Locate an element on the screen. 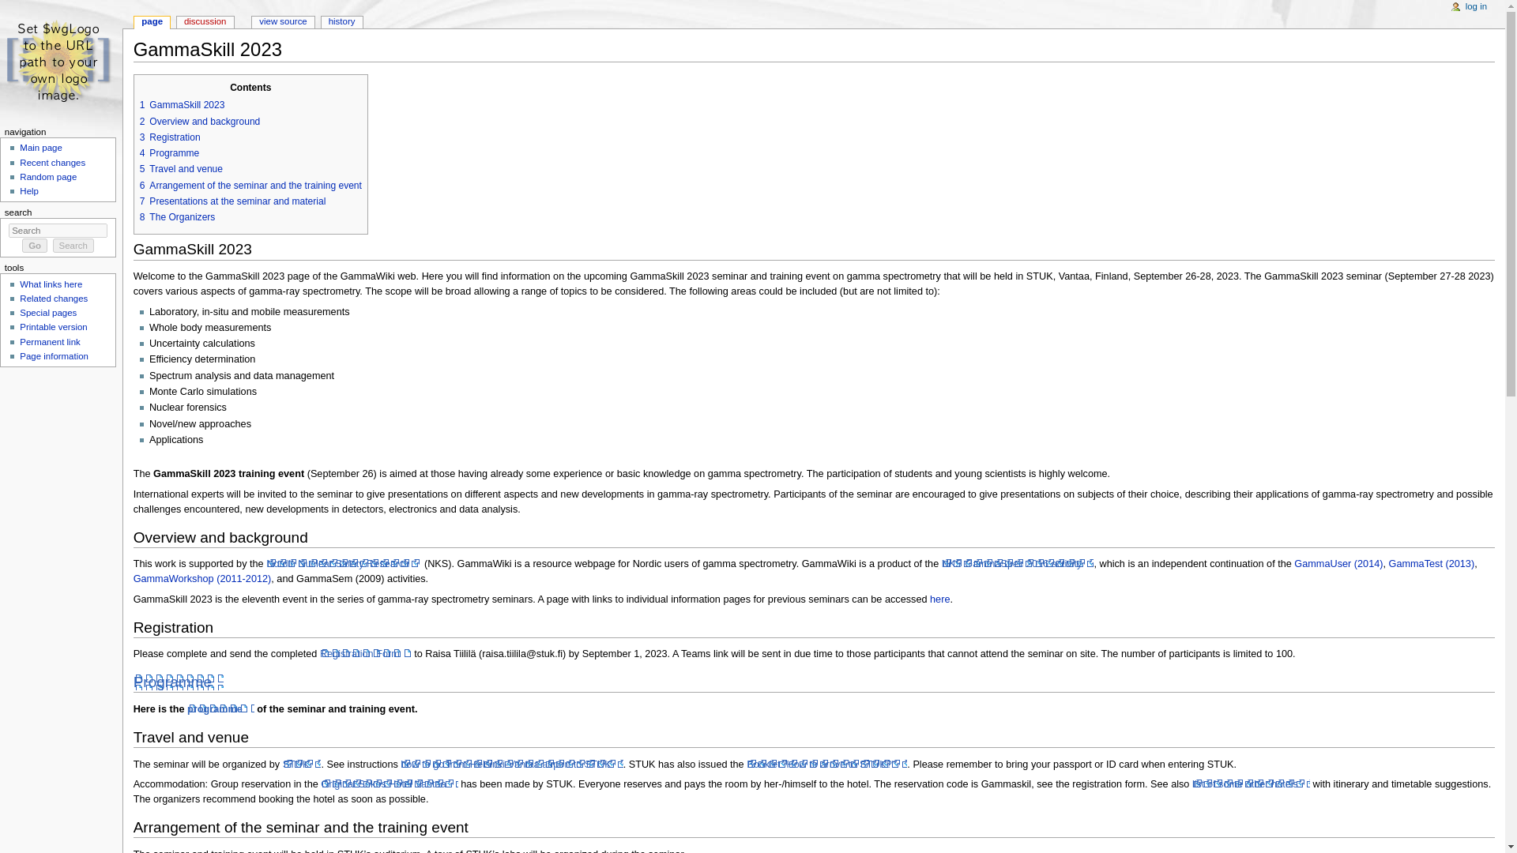  Go to a page with this exact name if it exists is located at coordinates (35, 245).